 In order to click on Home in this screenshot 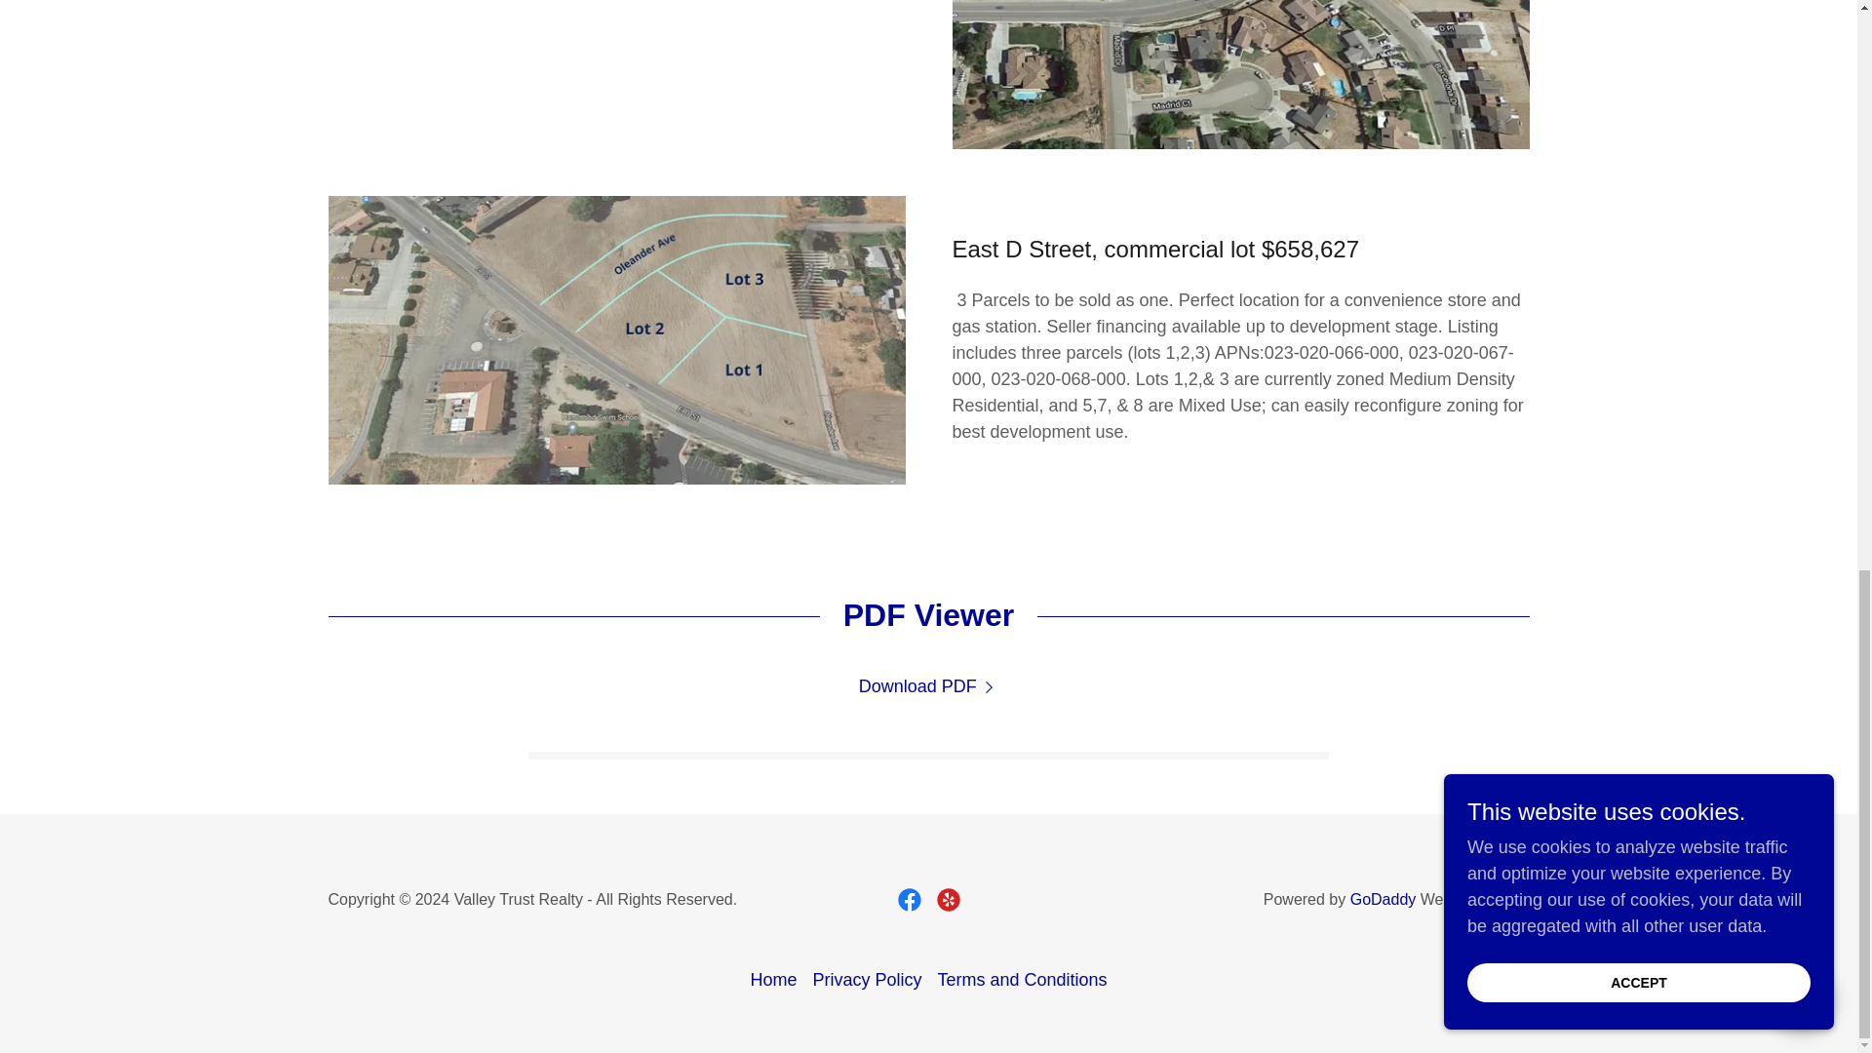, I will do `click(772, 980)`.